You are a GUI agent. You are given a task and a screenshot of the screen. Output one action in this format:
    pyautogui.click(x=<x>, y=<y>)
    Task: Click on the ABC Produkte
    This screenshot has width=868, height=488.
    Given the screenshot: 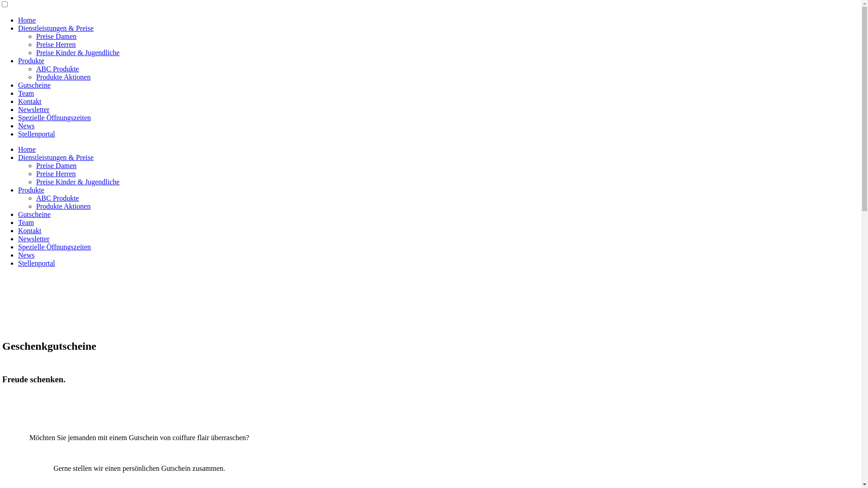 What is the action you would take?
    pyautogui.click(x=58, y=198)
    